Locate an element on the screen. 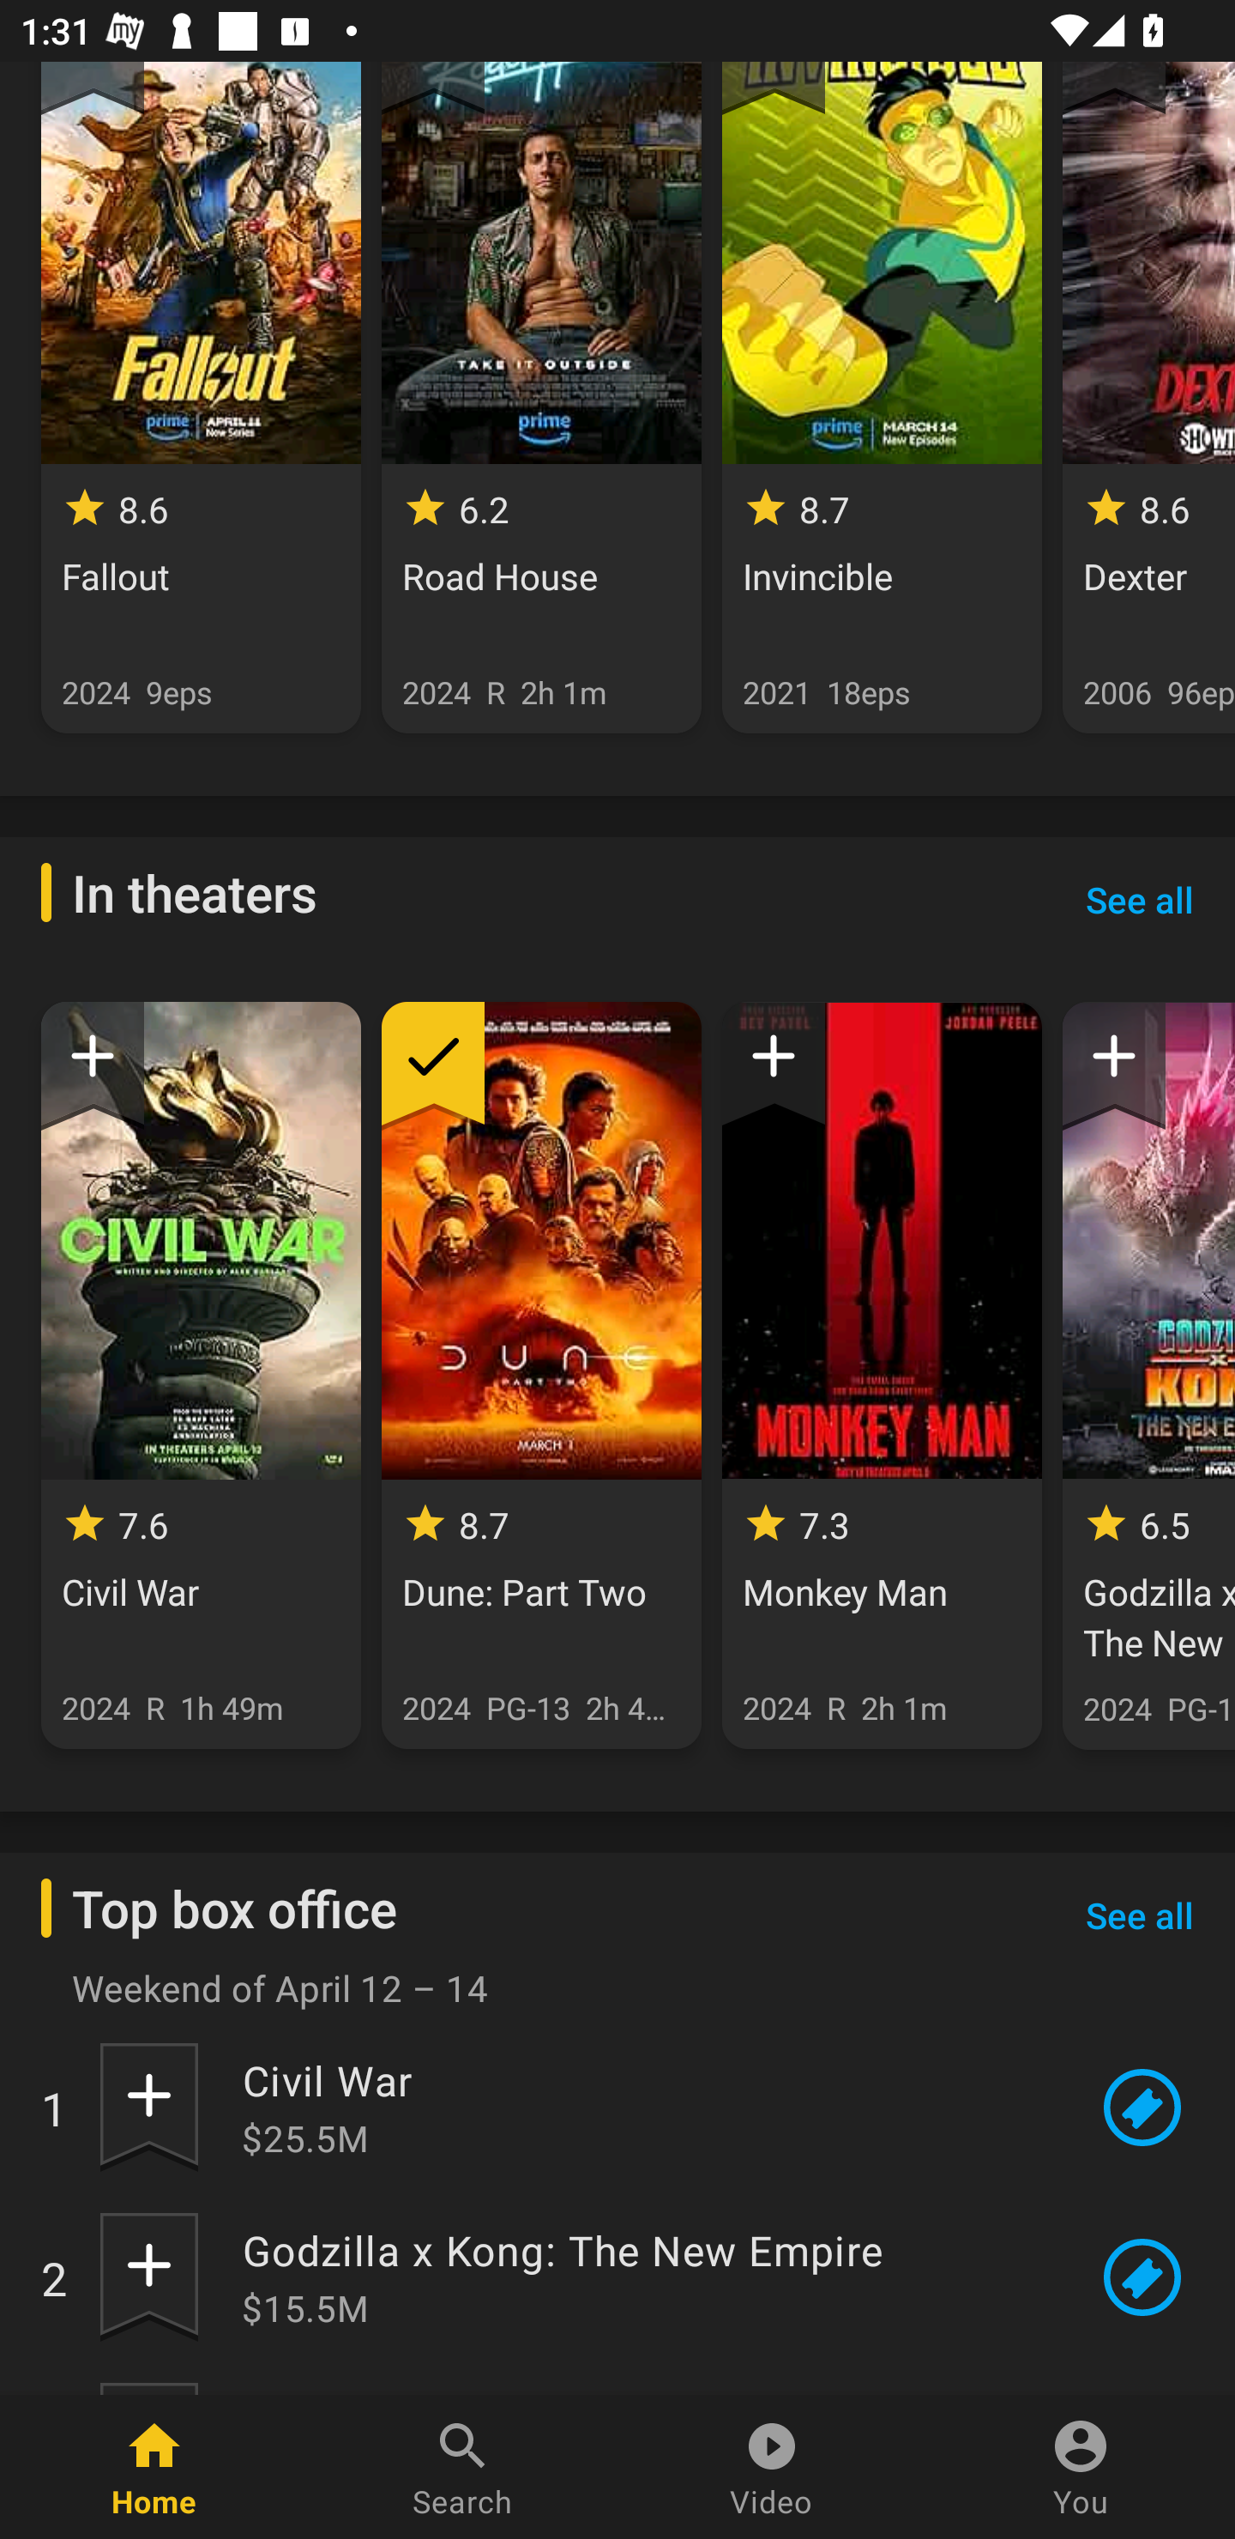 The image size is (1235, 2539). Ghostbusters: Frozen Empire is located at coordinates (645, 2393).